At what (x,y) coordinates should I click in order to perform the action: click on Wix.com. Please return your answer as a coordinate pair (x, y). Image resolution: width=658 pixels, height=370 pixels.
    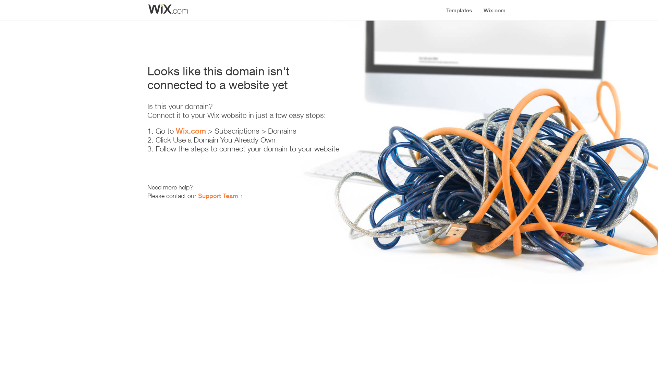
    Looking at the image, I should click on (191, 131).